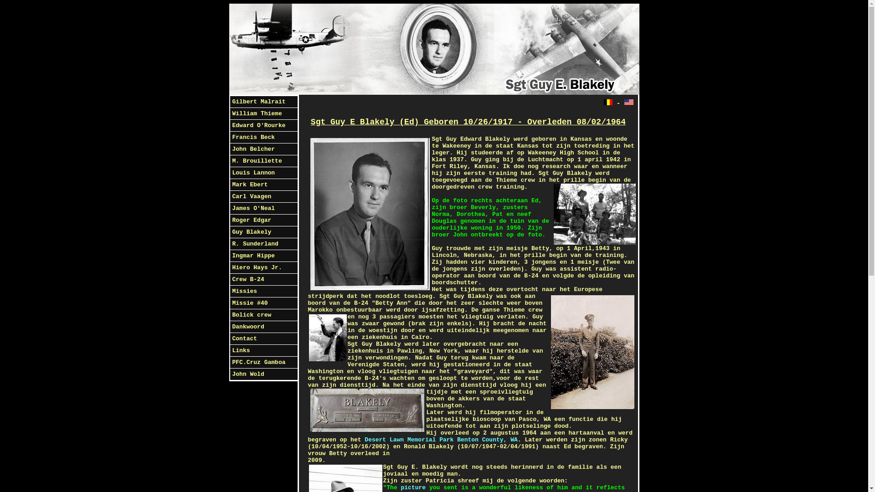  What do you see at coordinates (263, 268) in the screenshot?
I see `Hiero Hays Jr.` at bounding box center [263, 268].